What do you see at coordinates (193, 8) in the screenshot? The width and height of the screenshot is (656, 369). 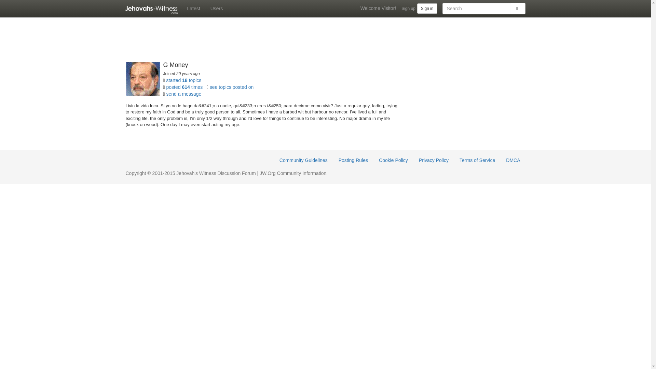 I see `Latest` at bounding box center [193, 8].